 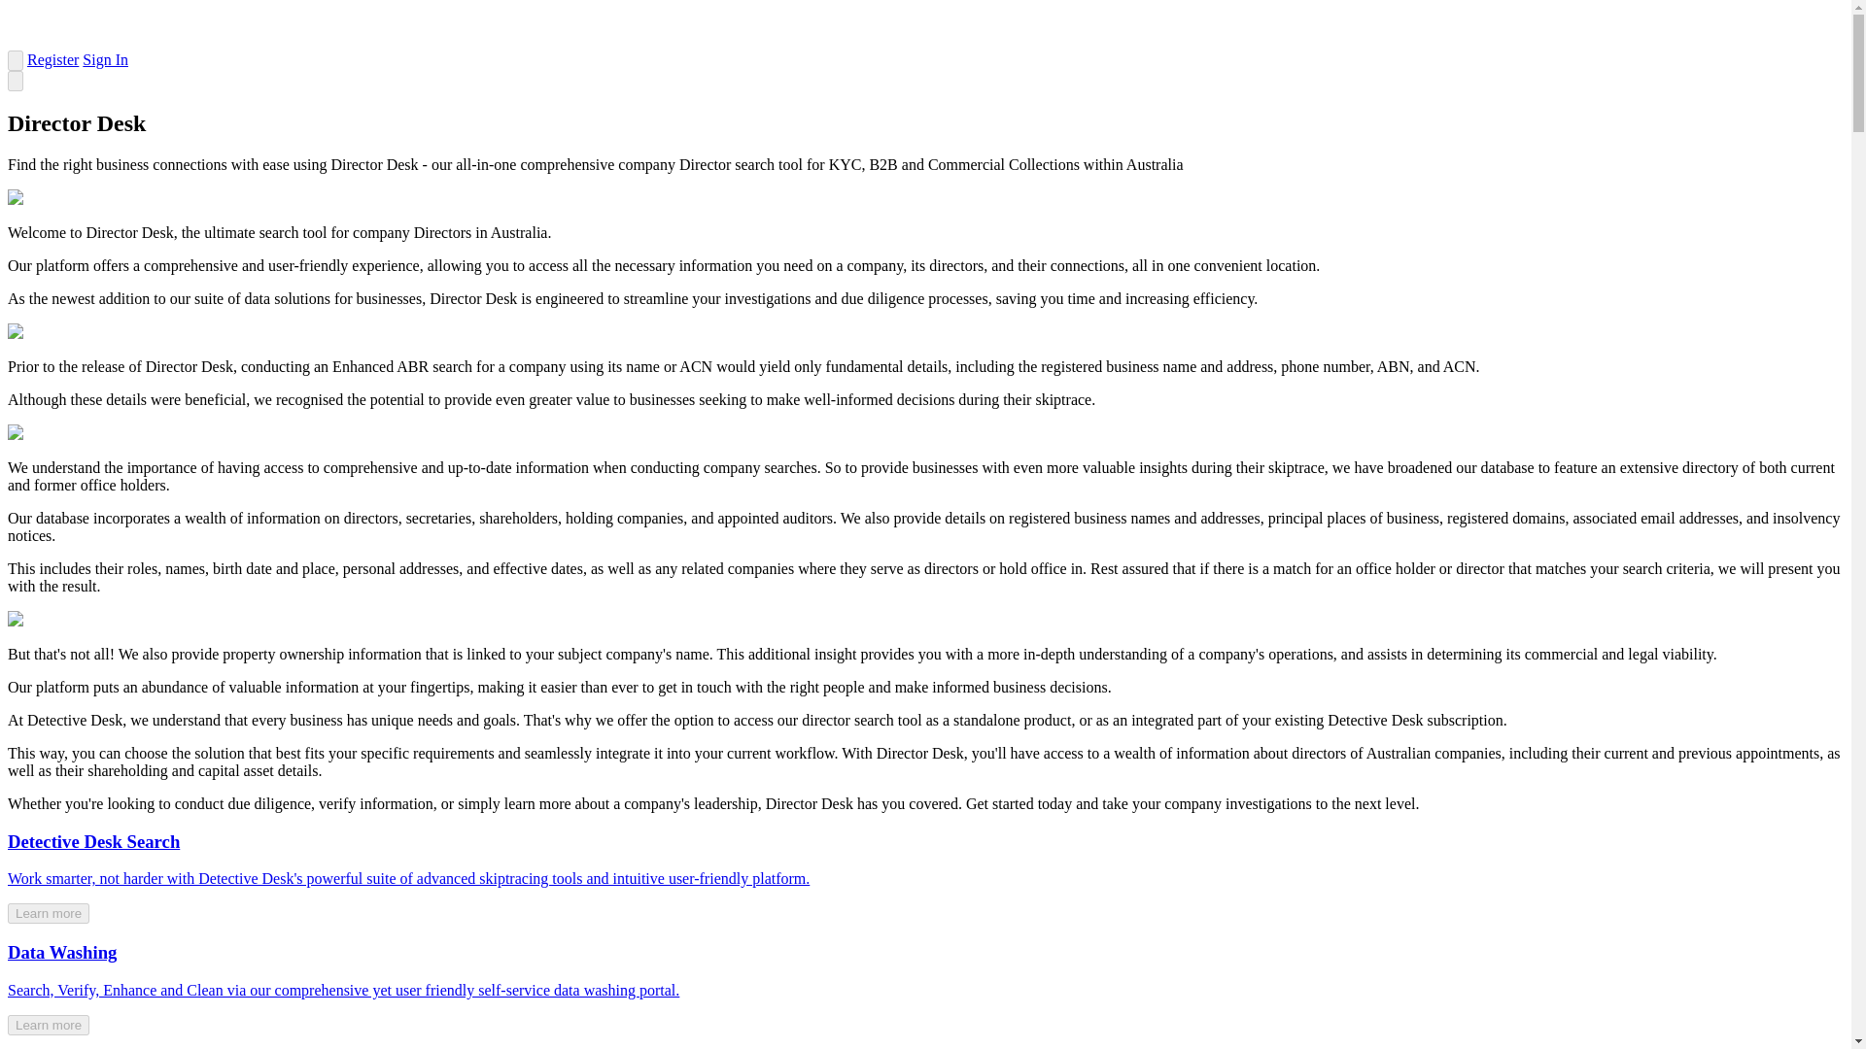 What do you see at coordinates (49, 1025) in the screenshot?
I see `Learn more` at bounding box center [49, 1025].